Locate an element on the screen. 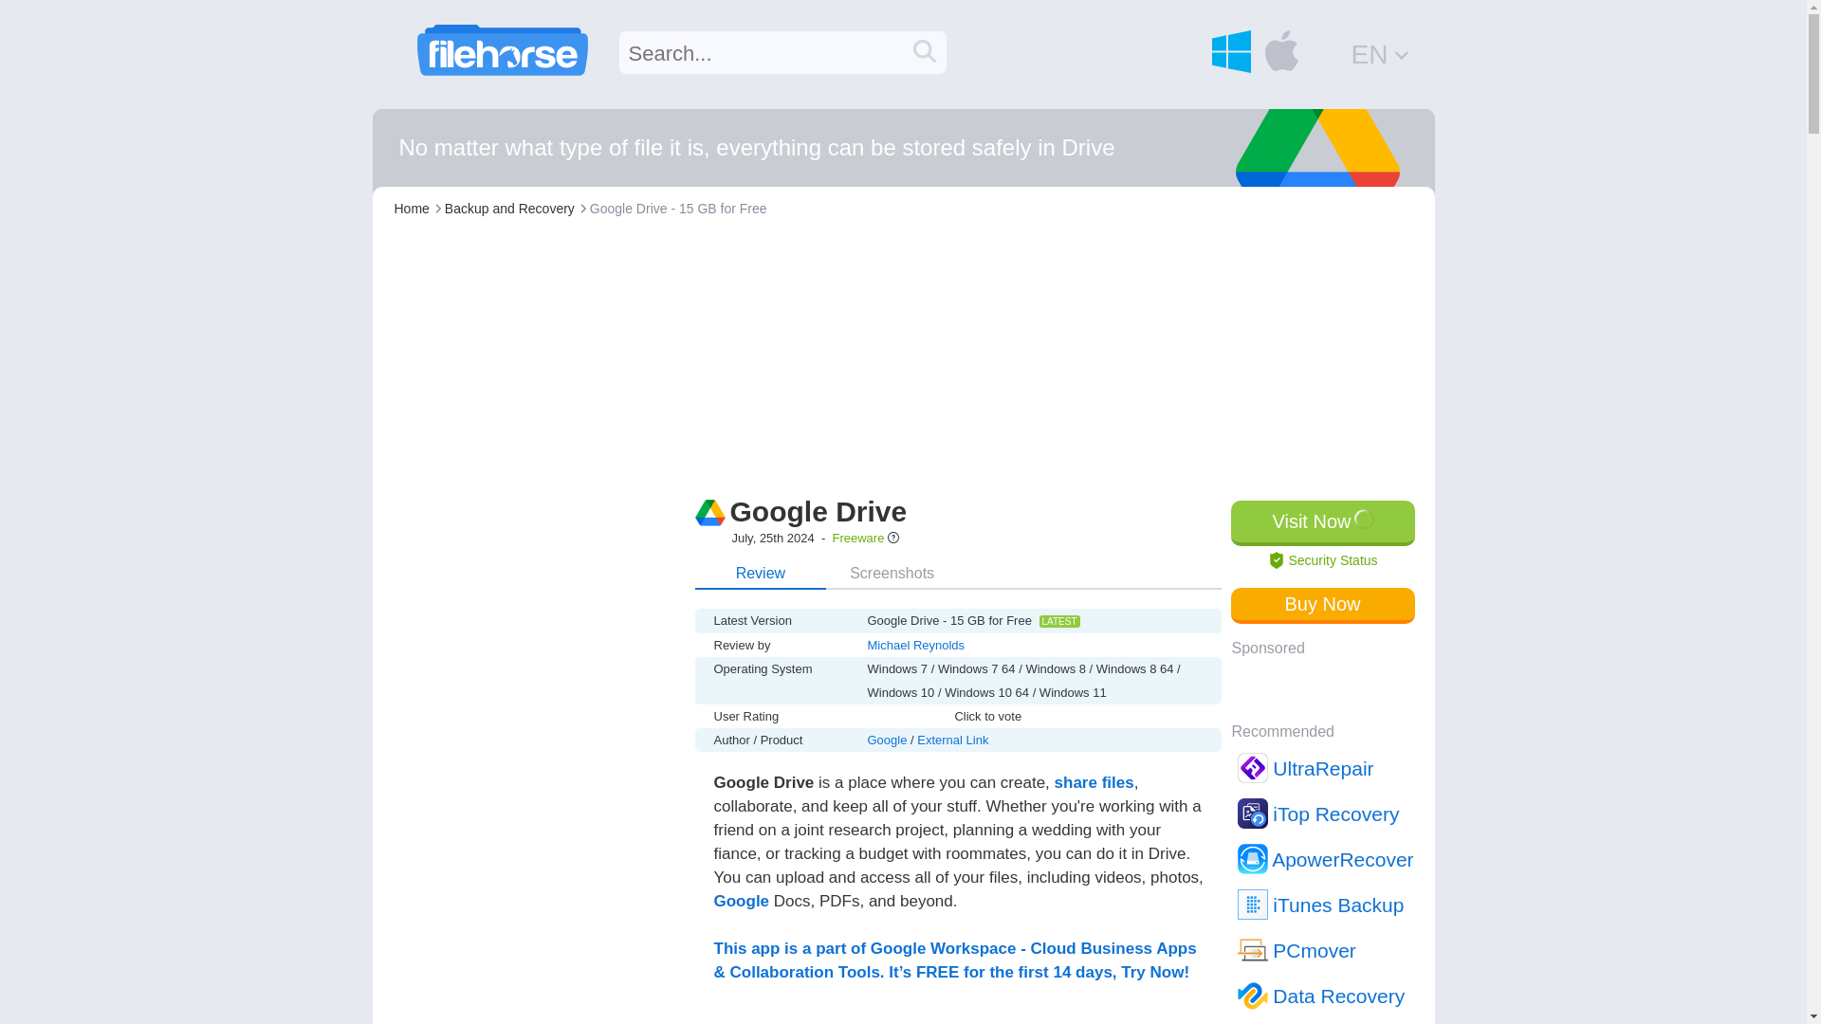 The width and height of the screenshot is (1821, 1024). iTunes Backup is located at coordinates (1325, 905).